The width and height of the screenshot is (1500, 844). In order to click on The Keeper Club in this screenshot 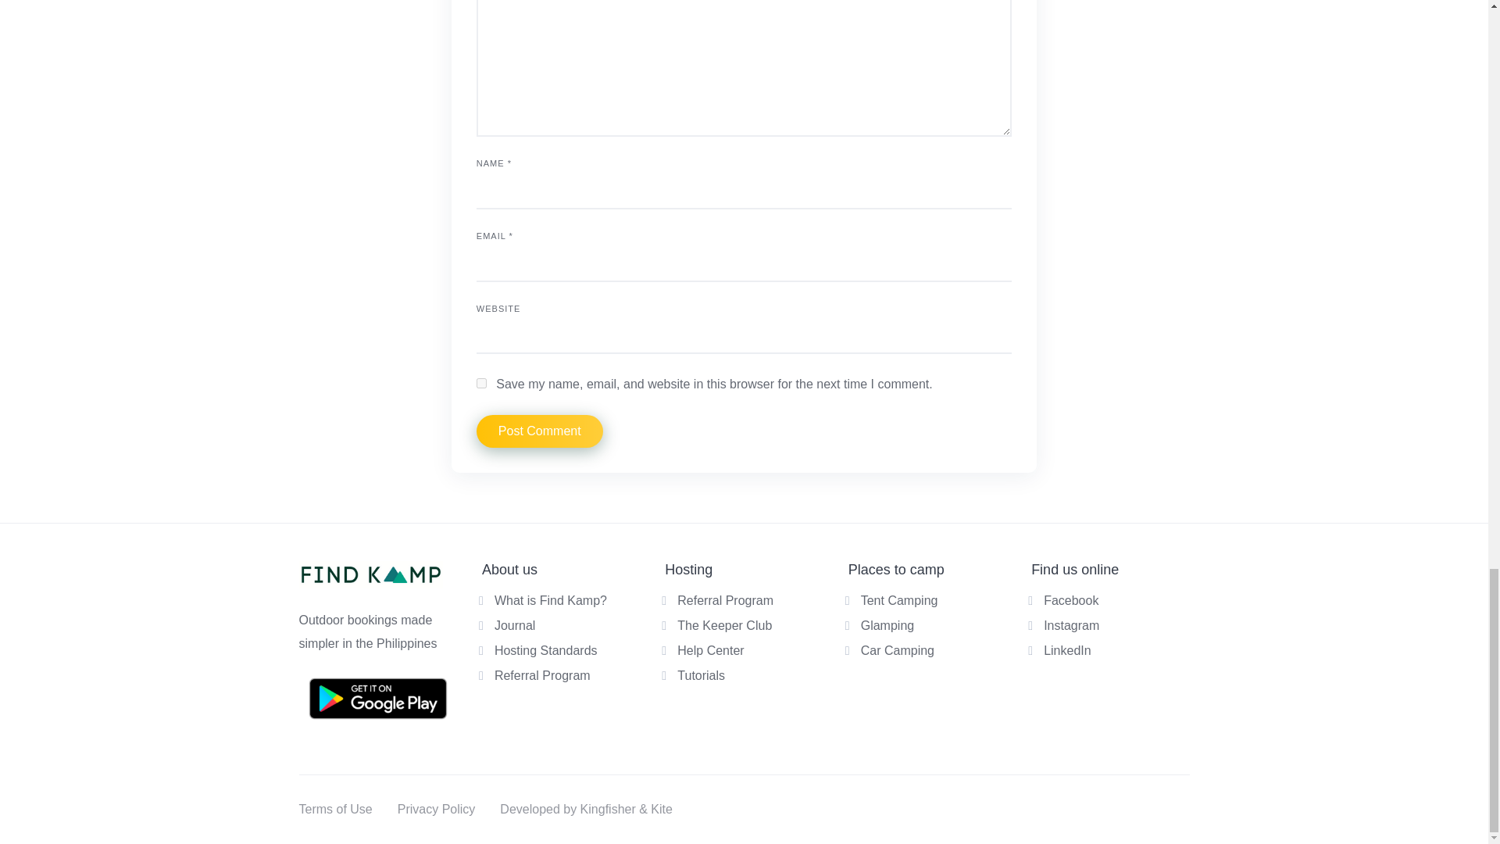, I will do `click(725, 625)`.